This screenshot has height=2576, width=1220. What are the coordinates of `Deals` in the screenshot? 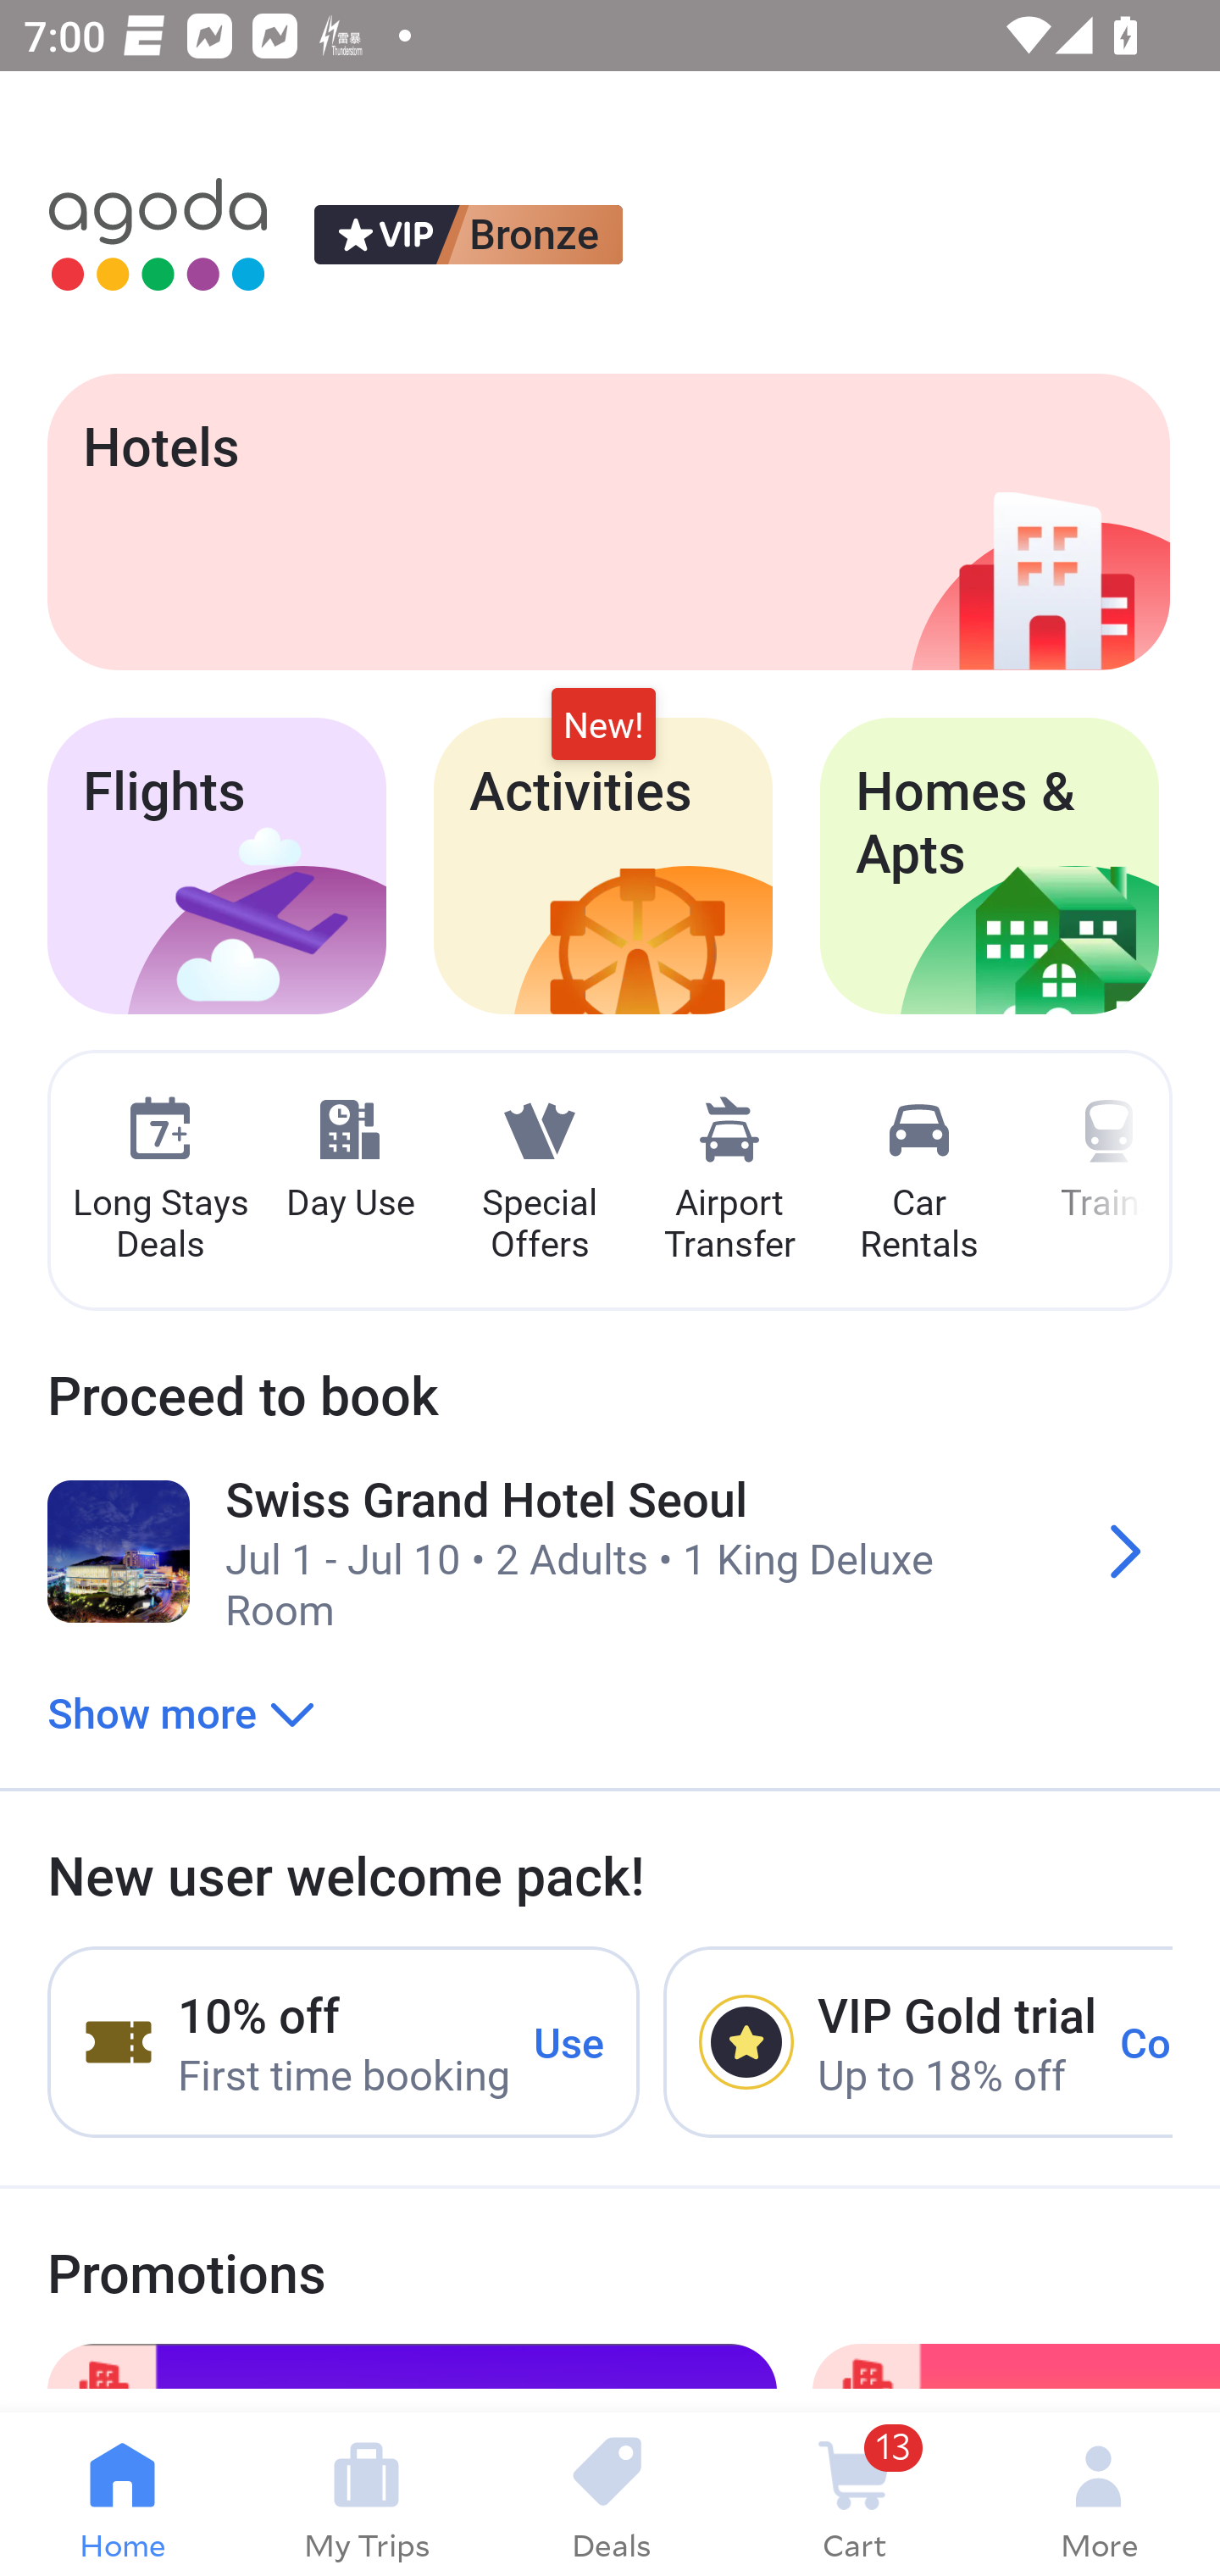 It's located at (610, 2495).